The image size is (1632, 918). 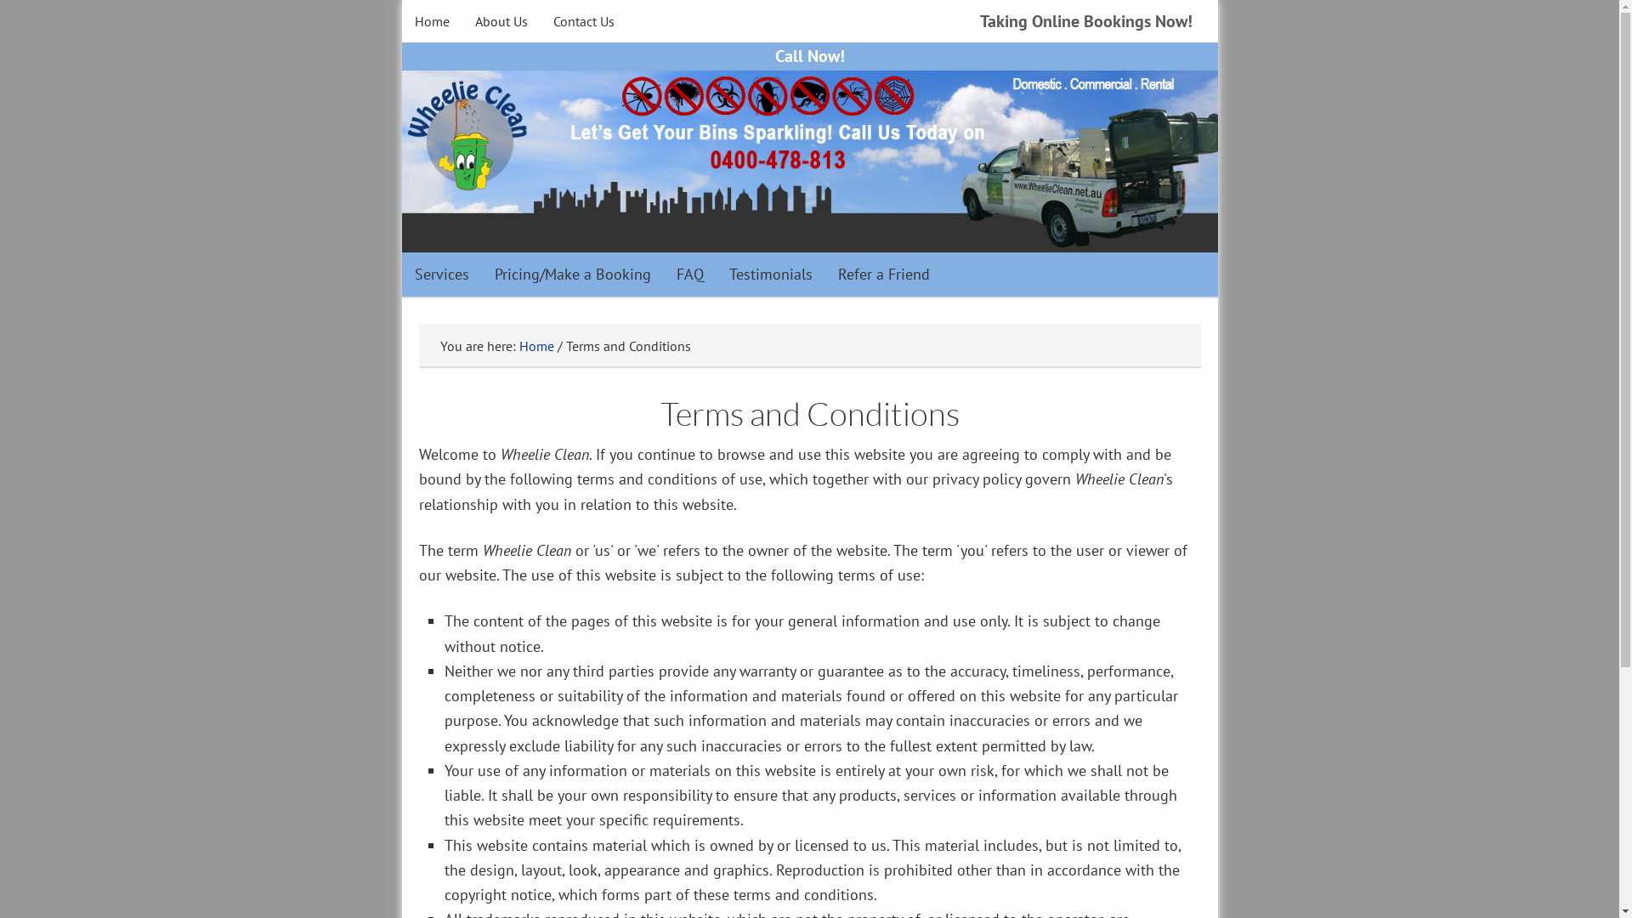 I want to click on About Us, so click(x=501, y=21).